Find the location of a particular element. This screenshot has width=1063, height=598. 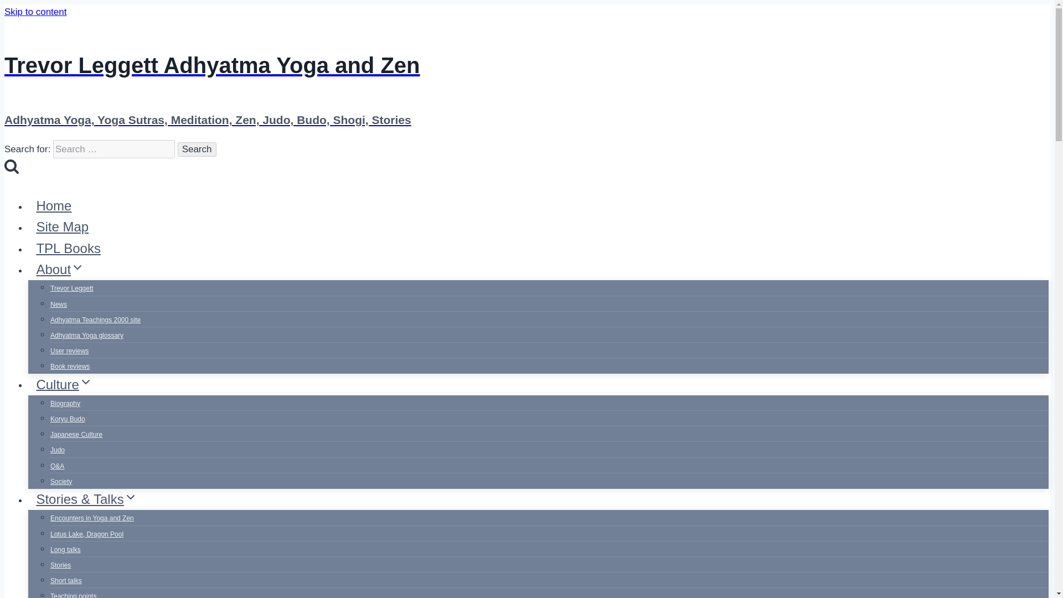

Search is located at coordinates (11, 166).